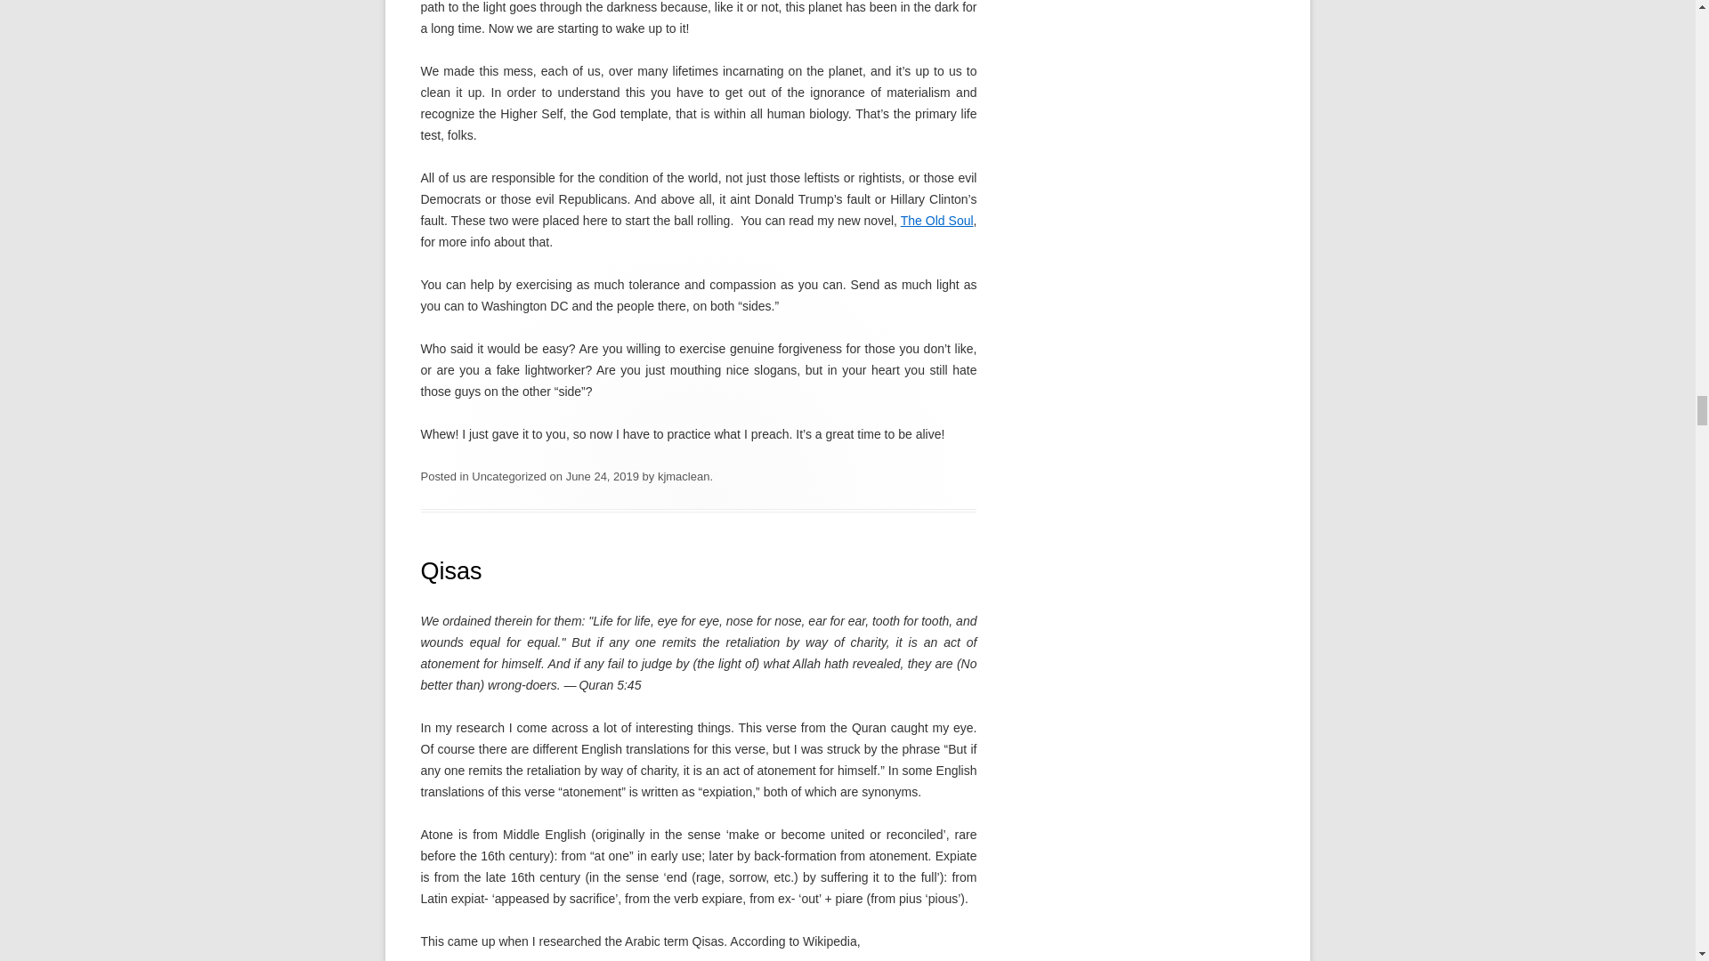 The height and width of the screenshot is (961, 1709). Describe the element at coordinates (602, 477) in the screenshot. I see `June 24, 2019` at that location.